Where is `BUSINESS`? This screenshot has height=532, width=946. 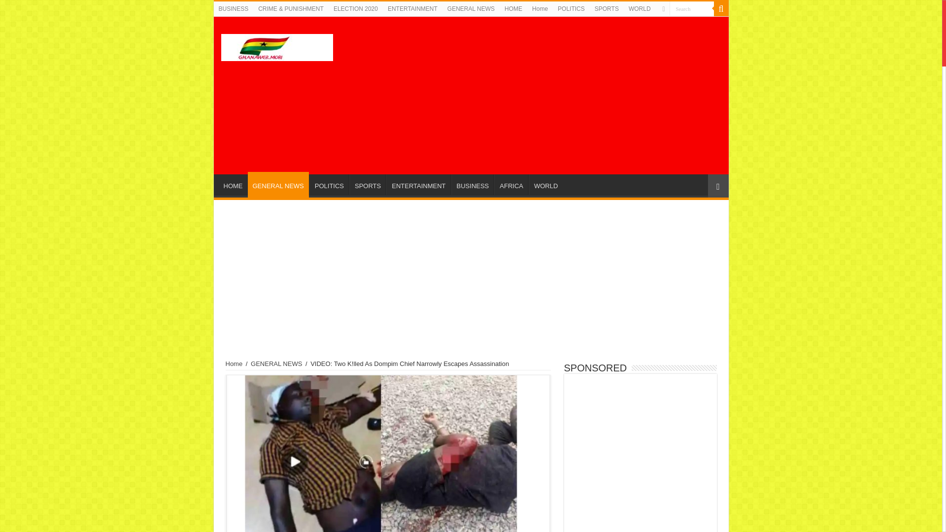
BUSINESS is located at coordinates (234, 9).